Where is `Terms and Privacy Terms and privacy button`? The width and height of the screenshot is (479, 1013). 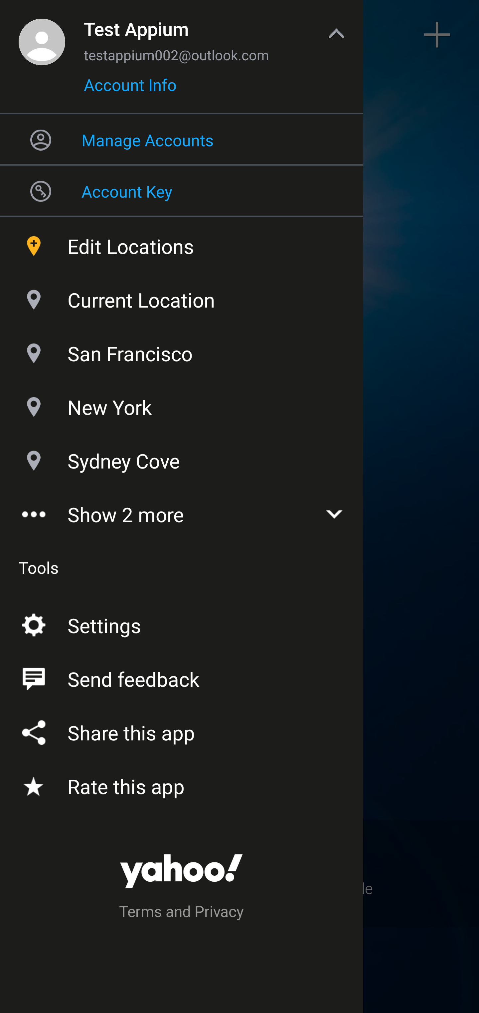
Terms and Privacy Terms and privacy button is located at coordinates (182, 913).